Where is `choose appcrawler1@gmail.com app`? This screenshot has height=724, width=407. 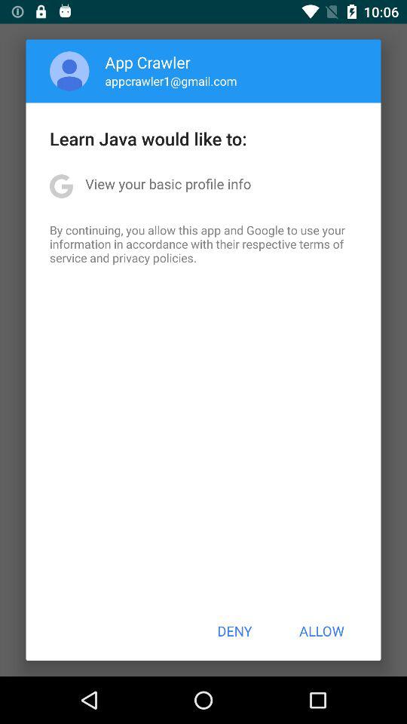 choose appcrawler1@gmail.com app is located at coordinates (170, 81).